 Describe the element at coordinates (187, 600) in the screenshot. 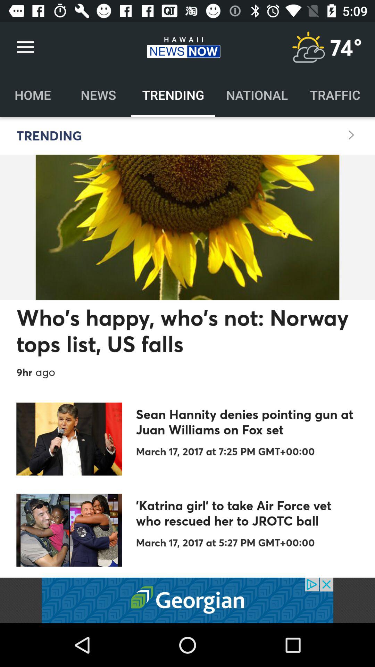

I see `open an advertisement` at that location.